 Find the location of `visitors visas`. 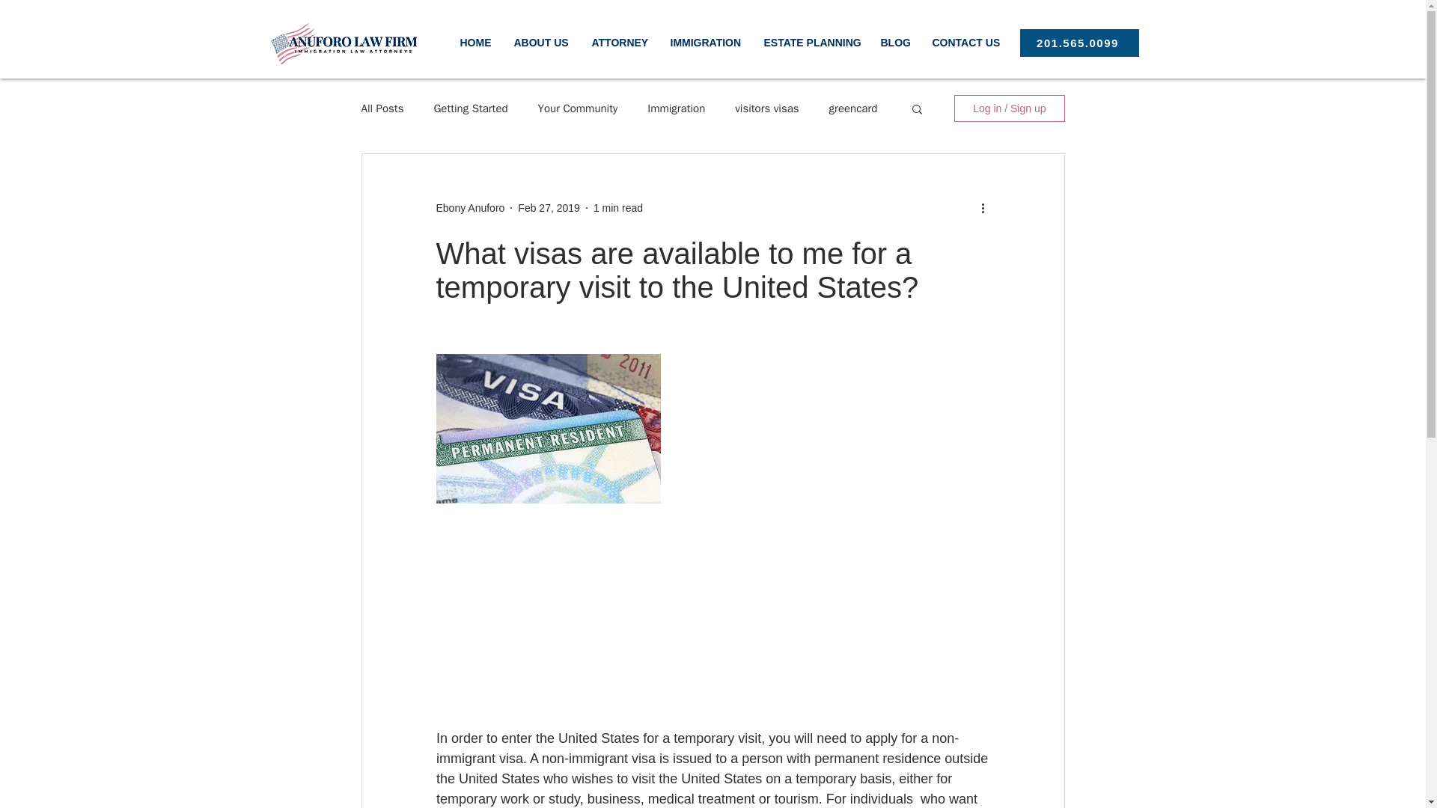

visitors visas is located at coordinates (766, 109).